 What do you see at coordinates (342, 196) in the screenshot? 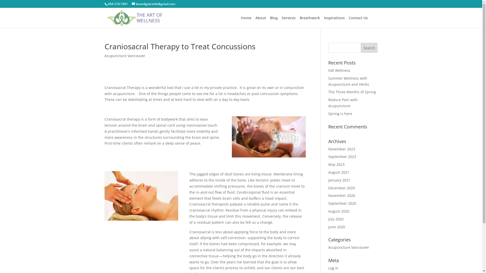
I see `November 2020` at bounding box center [342, 196].